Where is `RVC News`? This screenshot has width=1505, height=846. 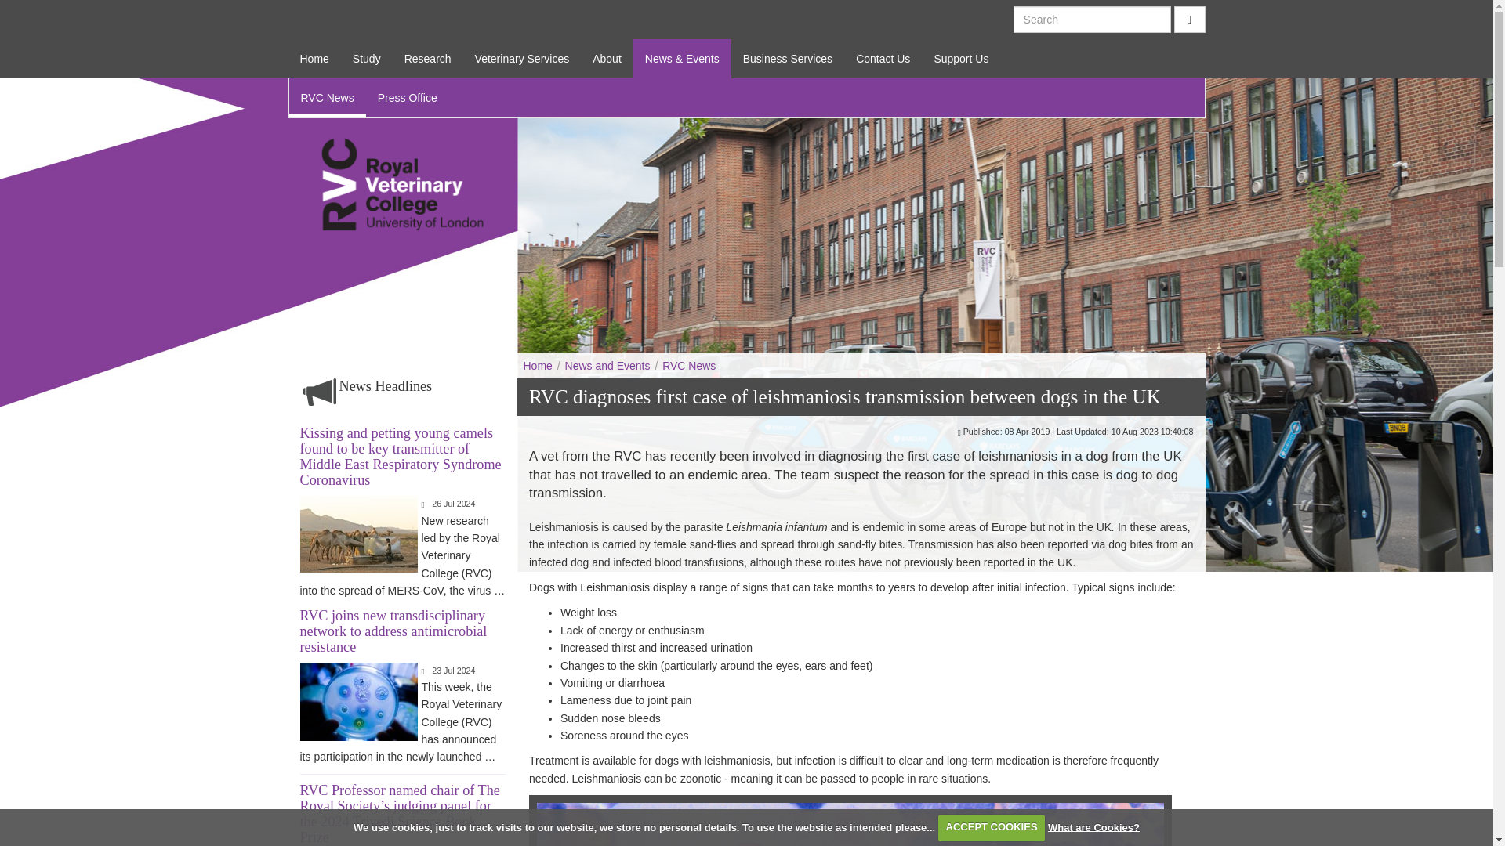 RVC News is located at coordinates (688, 366).